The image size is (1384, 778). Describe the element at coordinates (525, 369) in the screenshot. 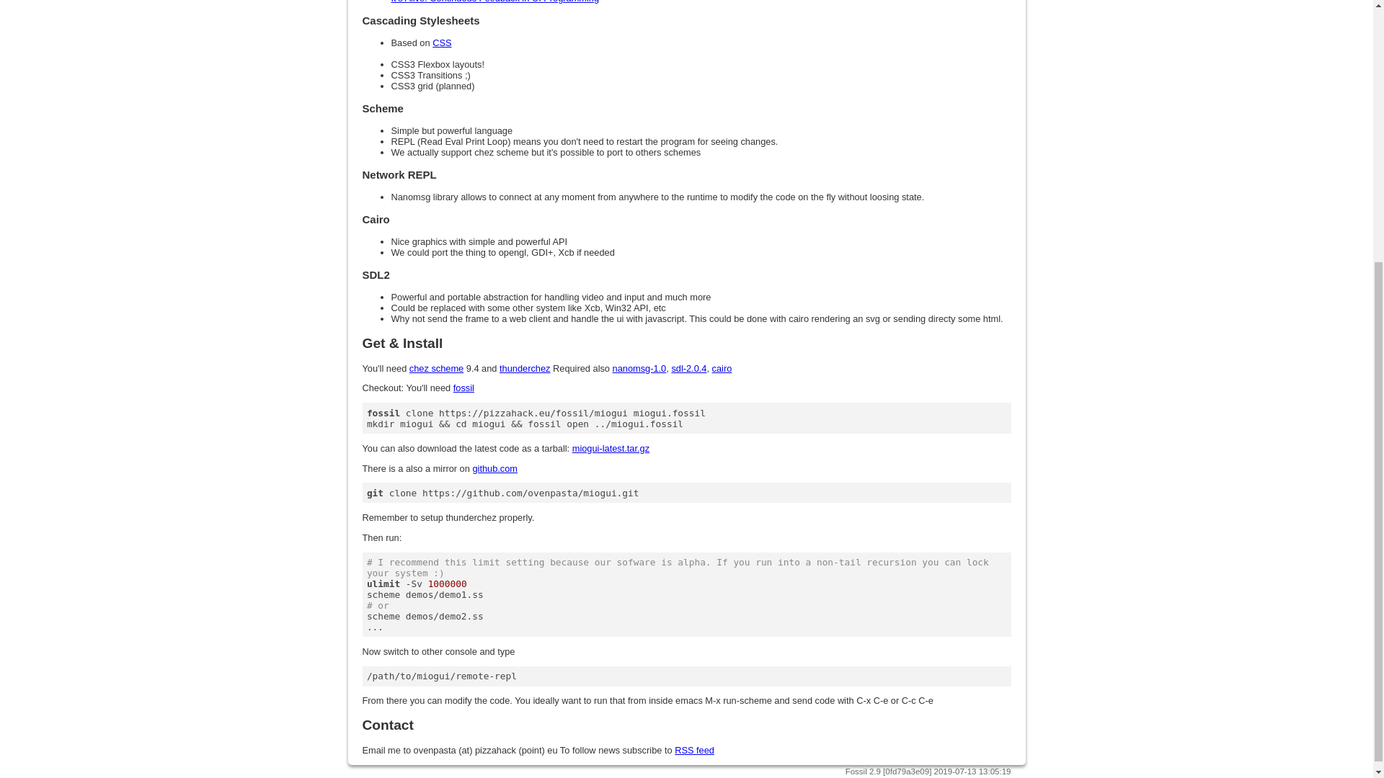

I see `thunderchez` at that location.